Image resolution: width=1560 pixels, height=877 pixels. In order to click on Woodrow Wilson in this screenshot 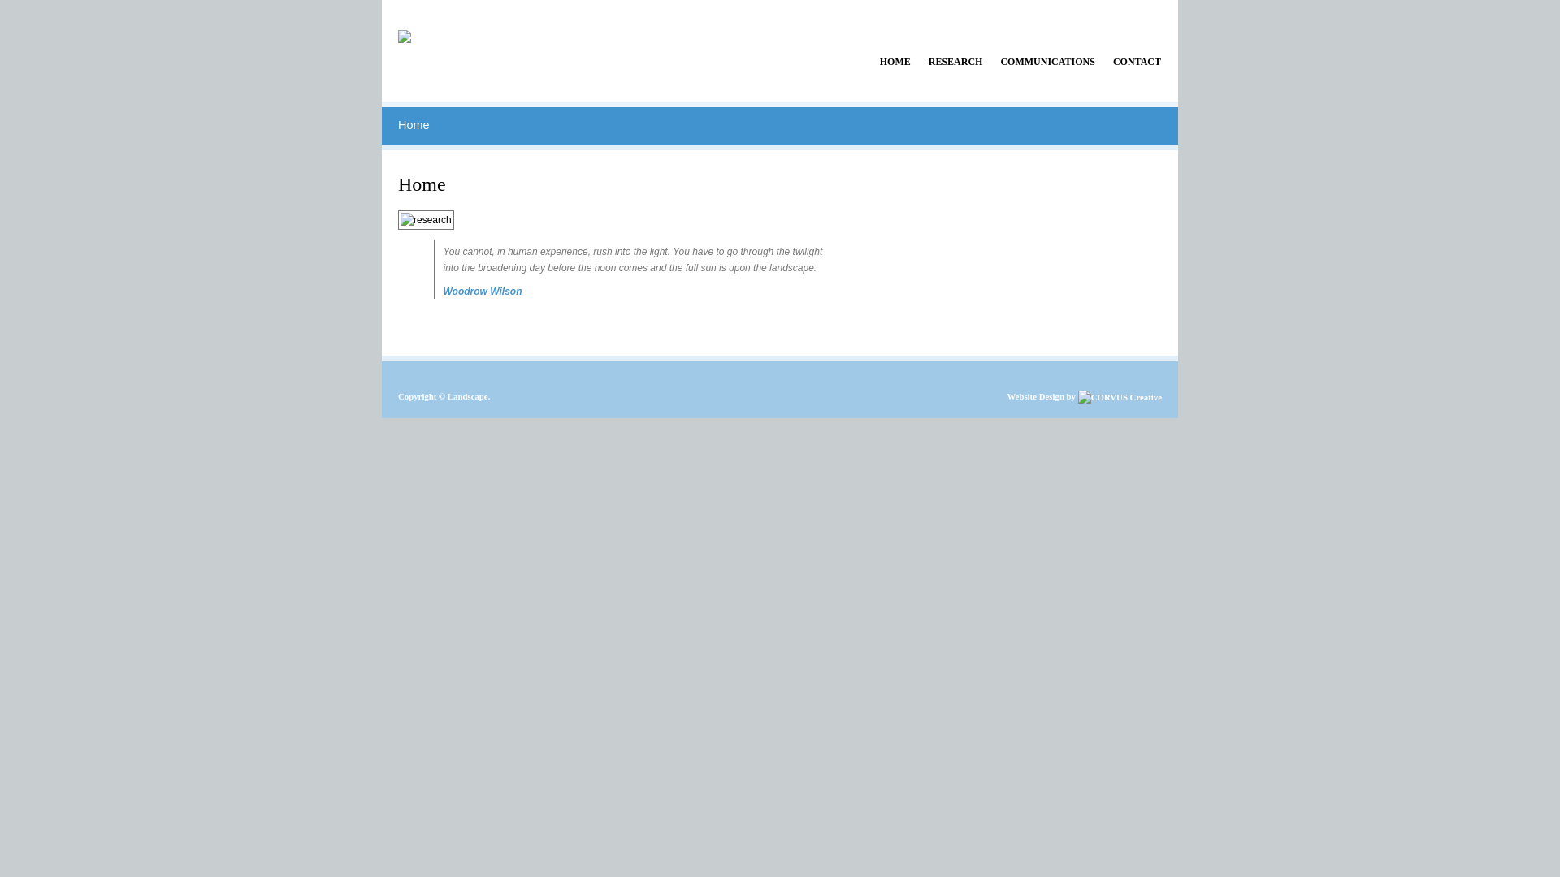, I will do `click(483, 292)`.